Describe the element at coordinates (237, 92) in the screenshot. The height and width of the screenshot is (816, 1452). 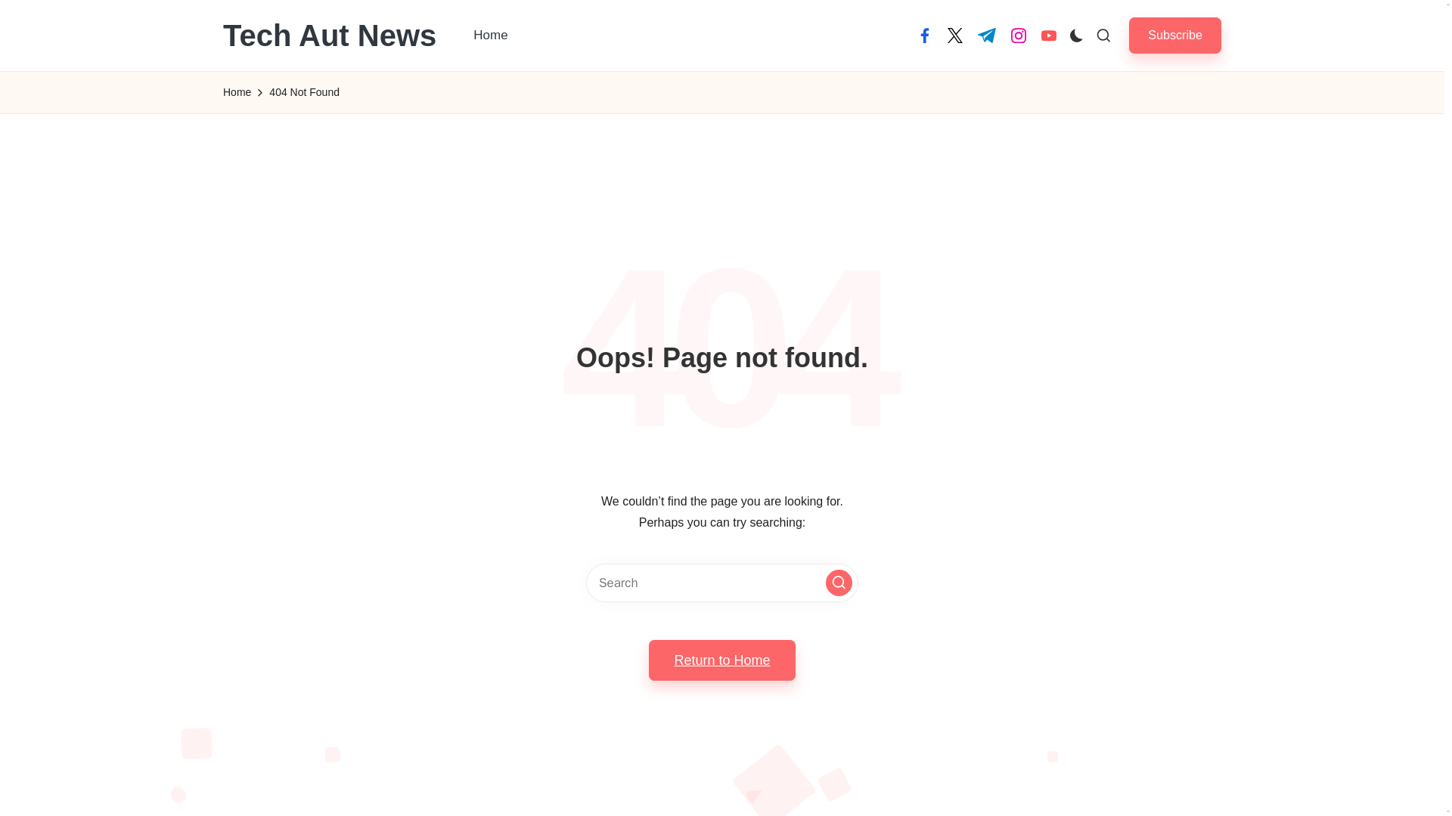
I see `Home` at that location.